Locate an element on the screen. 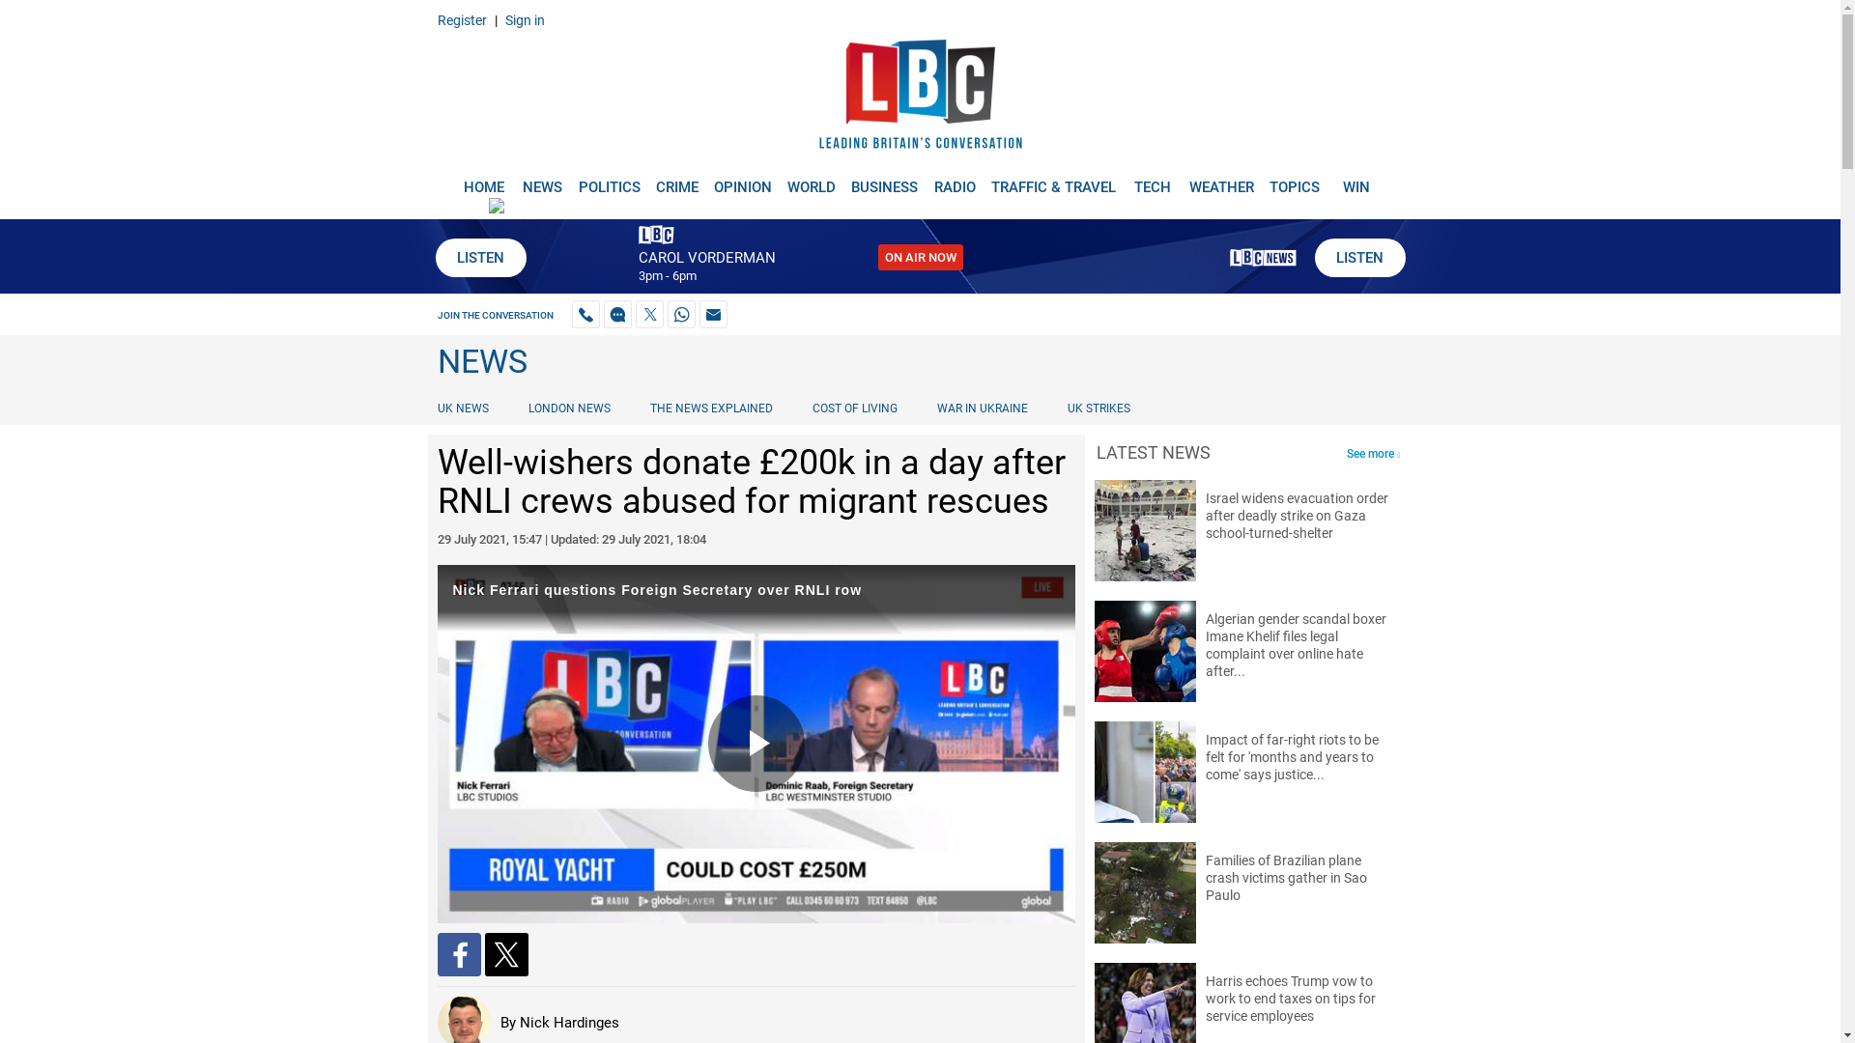 The height and width of the screenshot is (1043, 1855). LBC is located at coordinates (920, 99).